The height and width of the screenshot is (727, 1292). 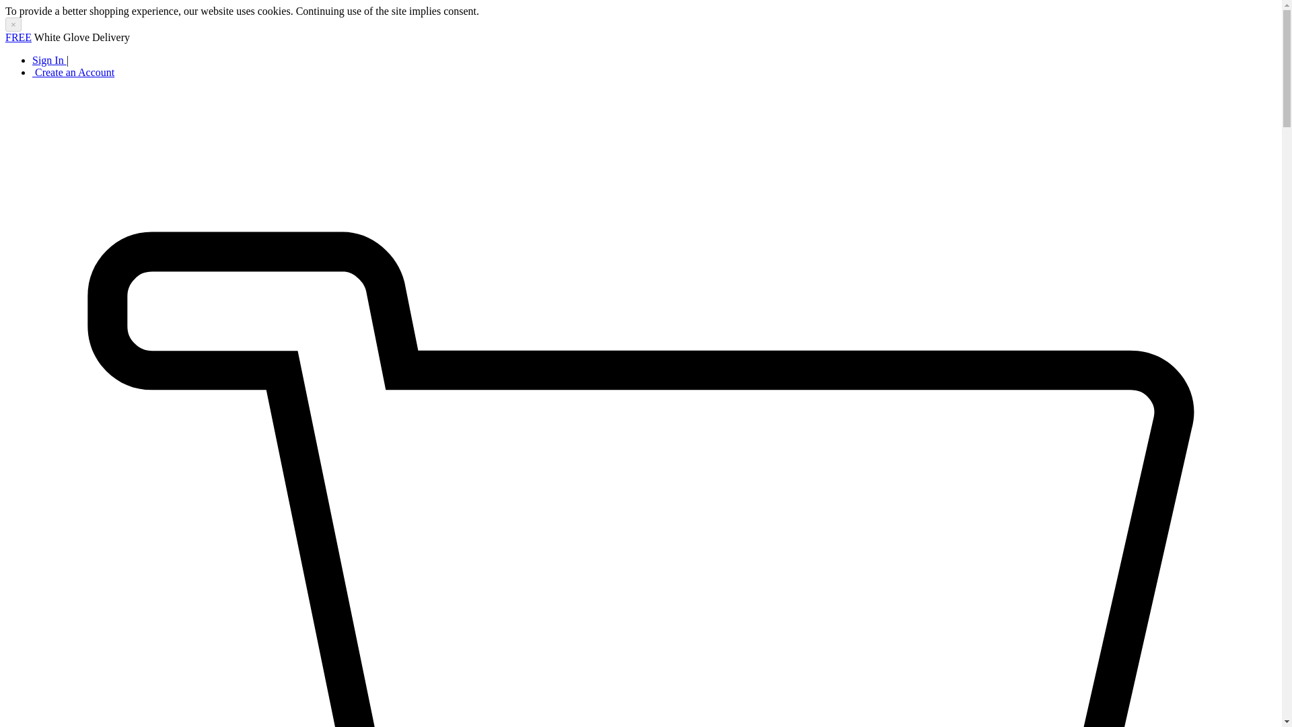 What do you see at coordinates (17, 37) in the screenshot?
I see `FREE` at bounding box center [17, 37].